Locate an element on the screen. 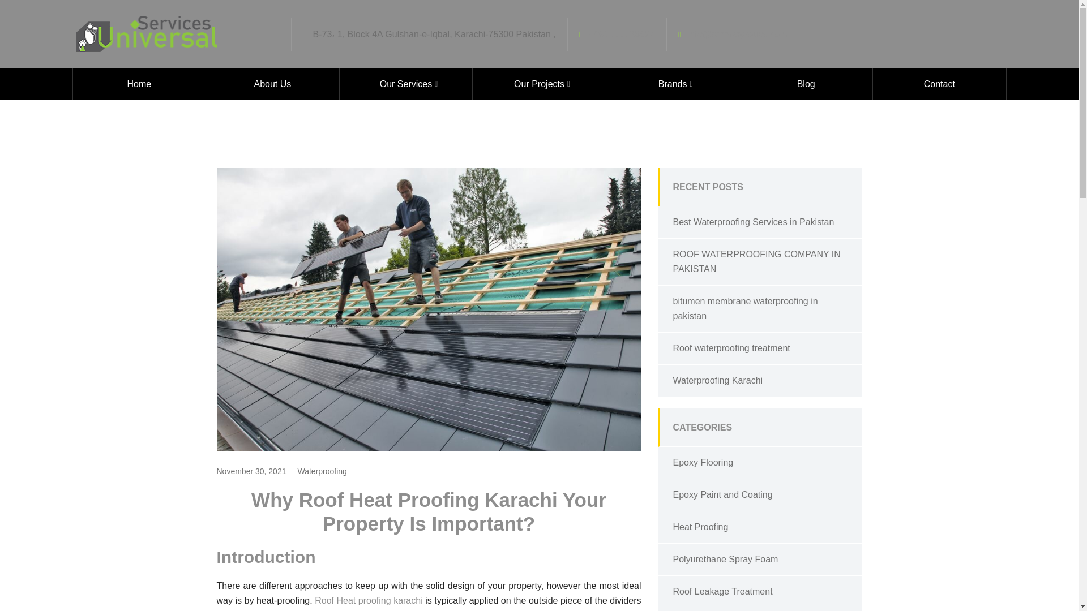 The width and height of the screenshot is (1087, 611). Our Projects is located at coordinates (539, 84).